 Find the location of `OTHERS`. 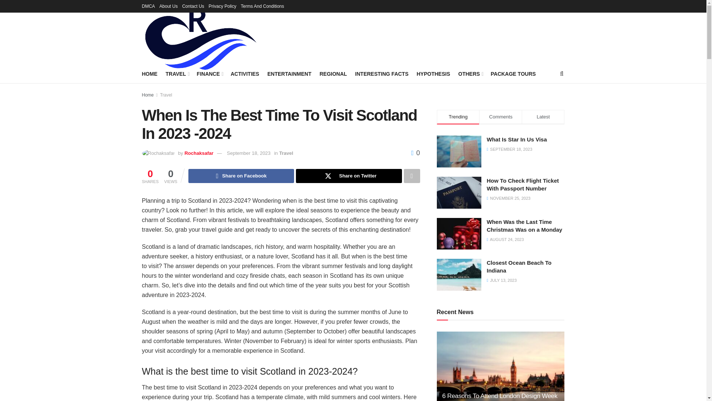

OTHERS is located at coordinates (470, 74).